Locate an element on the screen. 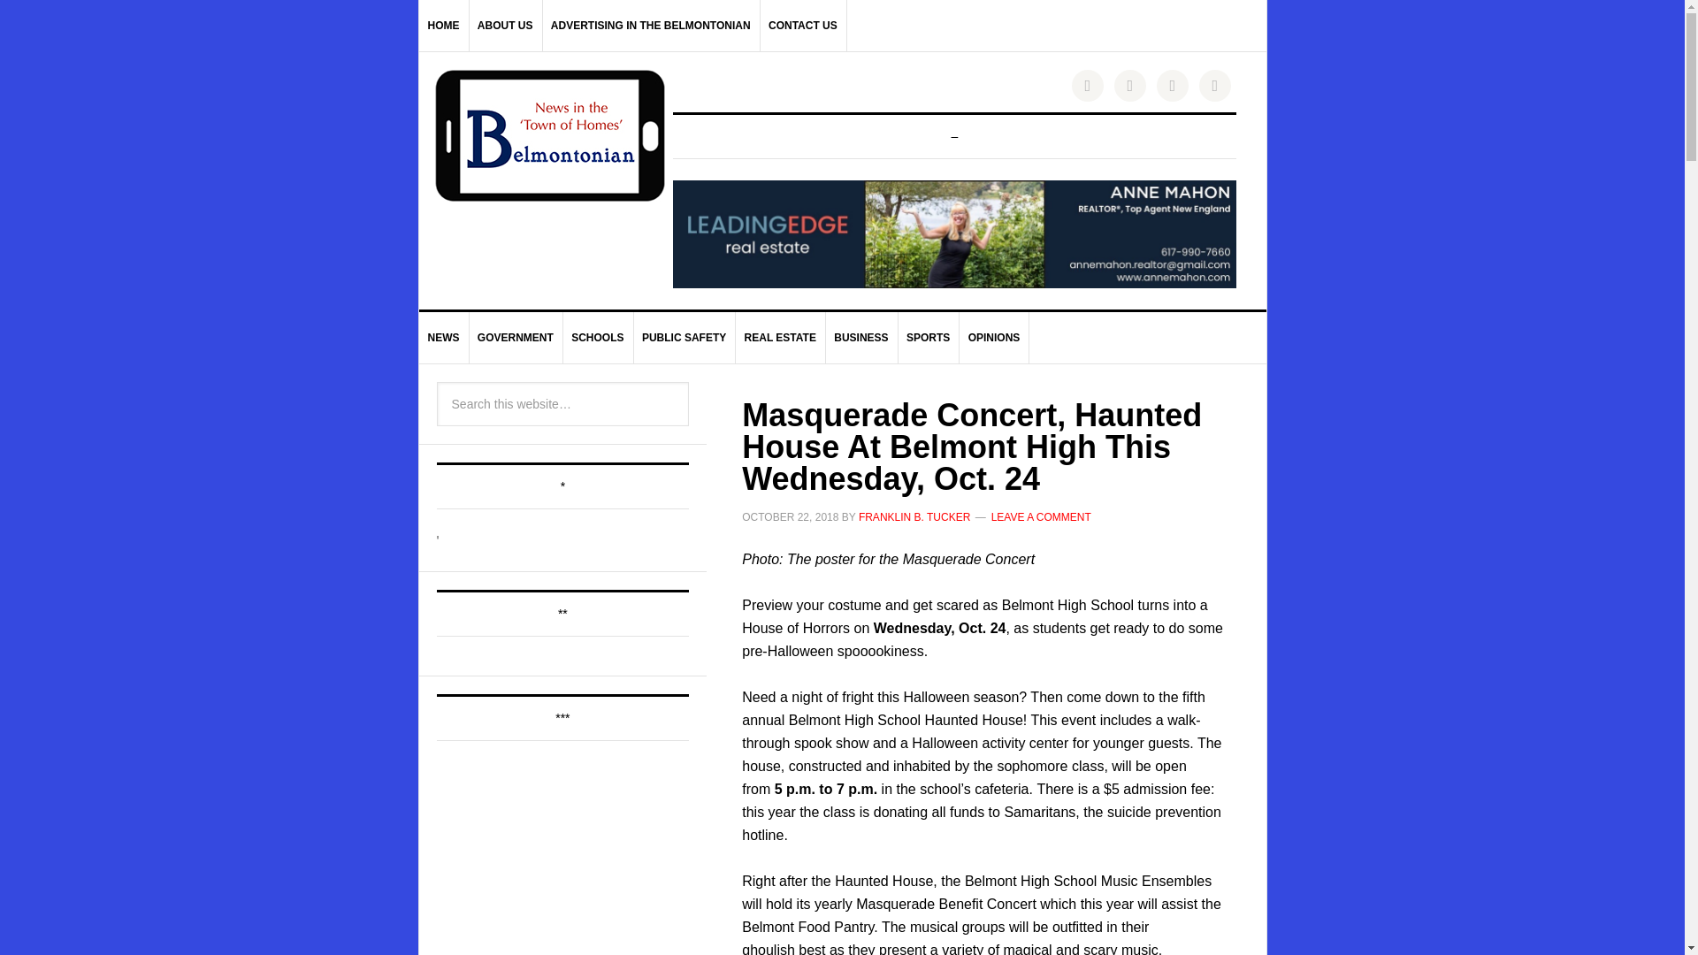 The height and width of the screenshot is (955, 1698). OPINIONS is located at coordinates (994, 338).